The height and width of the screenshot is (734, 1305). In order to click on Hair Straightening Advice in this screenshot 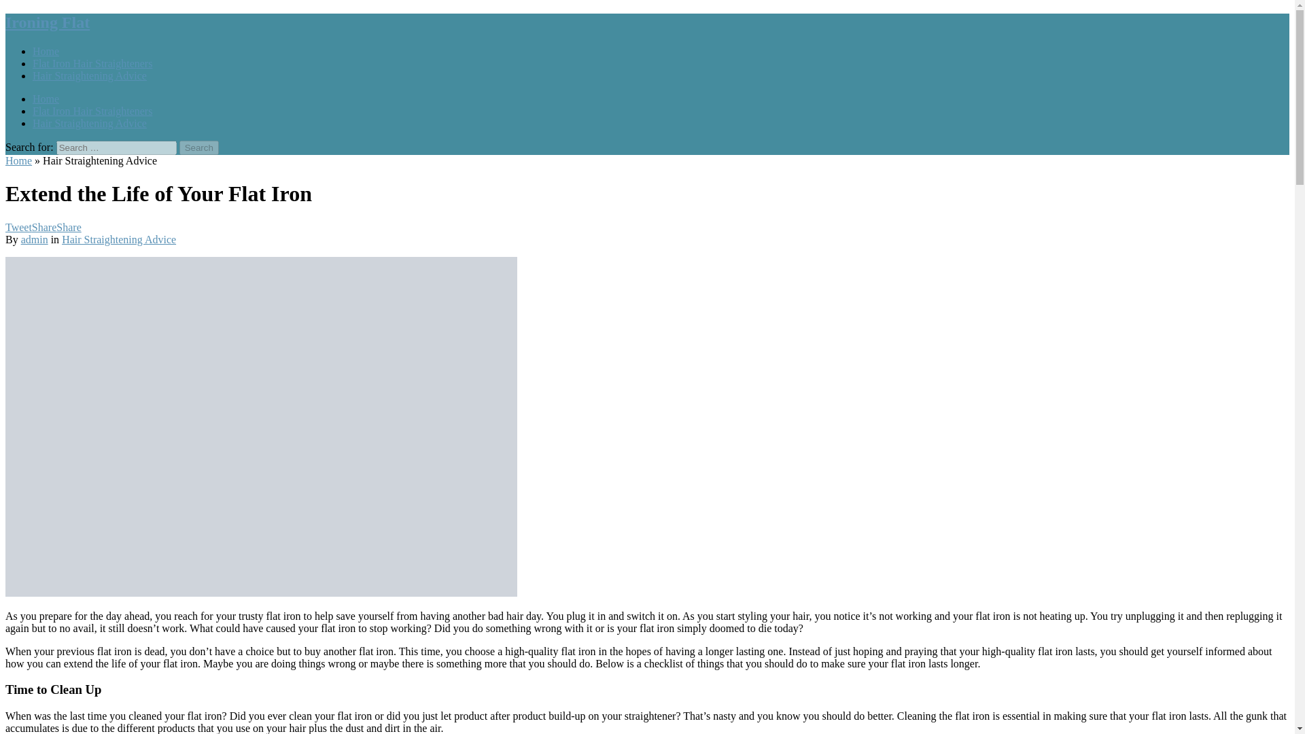, I will do `click(90, 75)`.